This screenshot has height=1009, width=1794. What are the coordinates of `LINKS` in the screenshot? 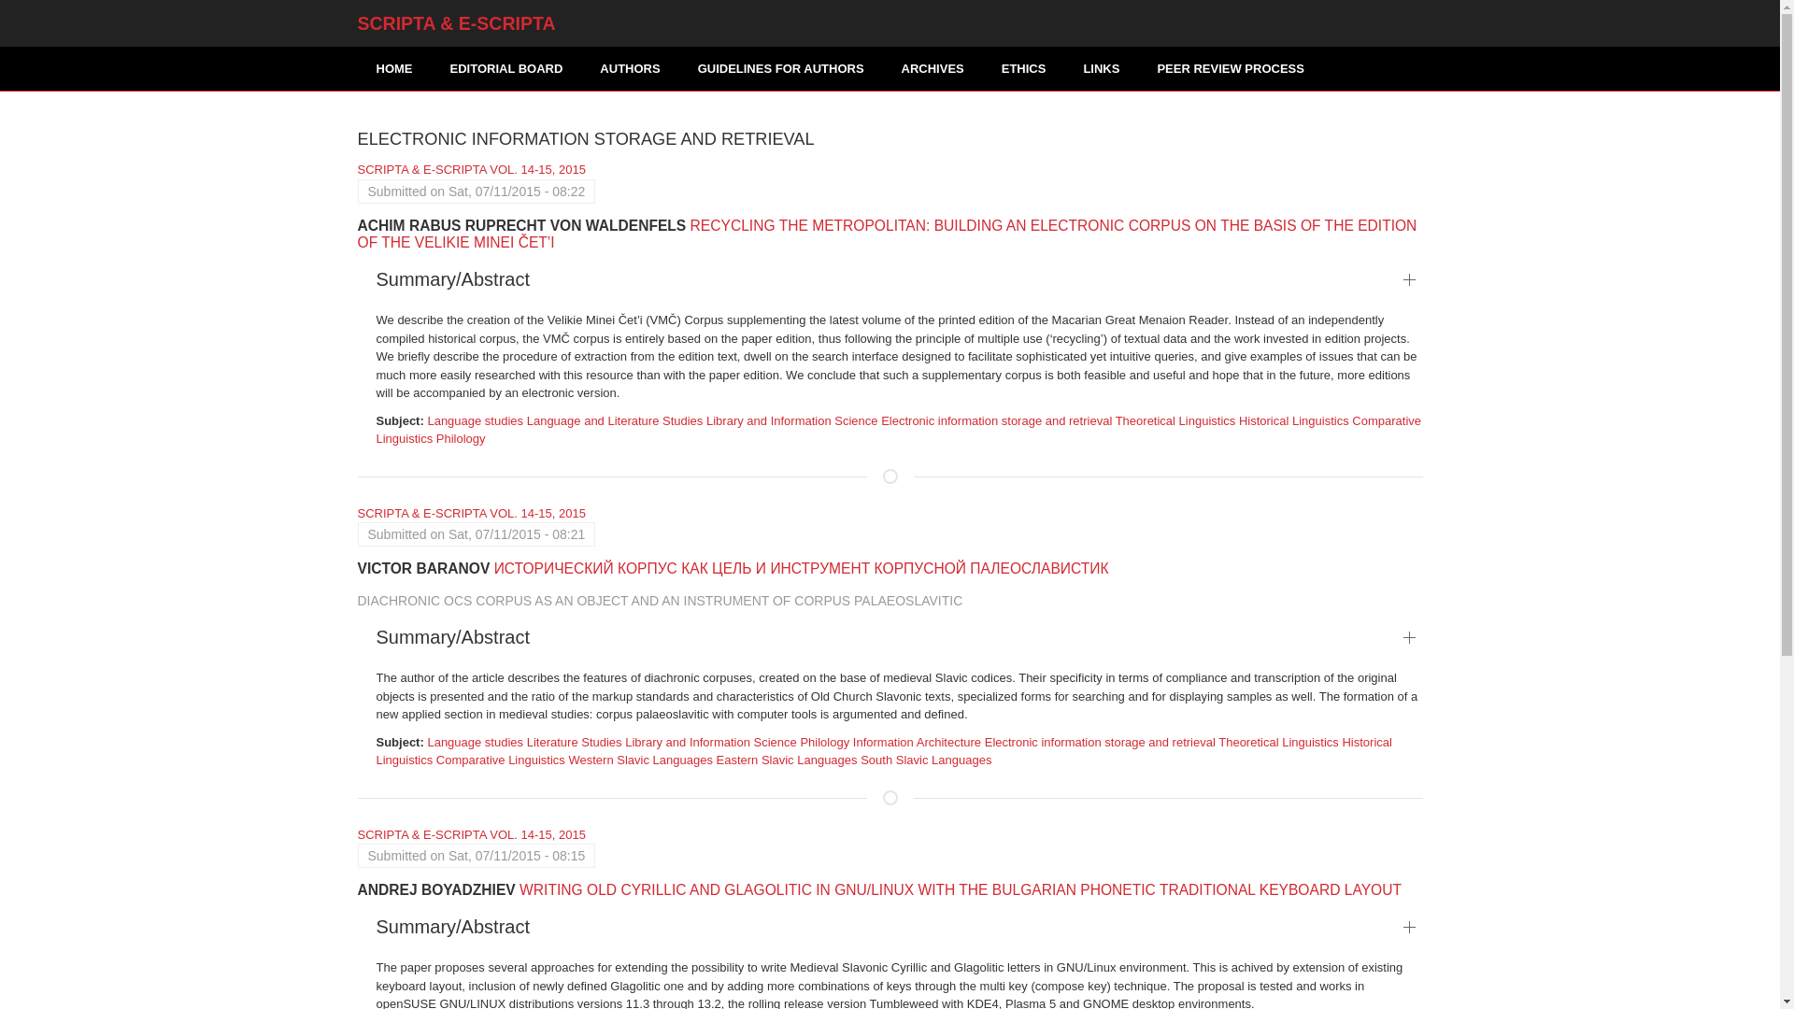 It's located at (1101, 68).